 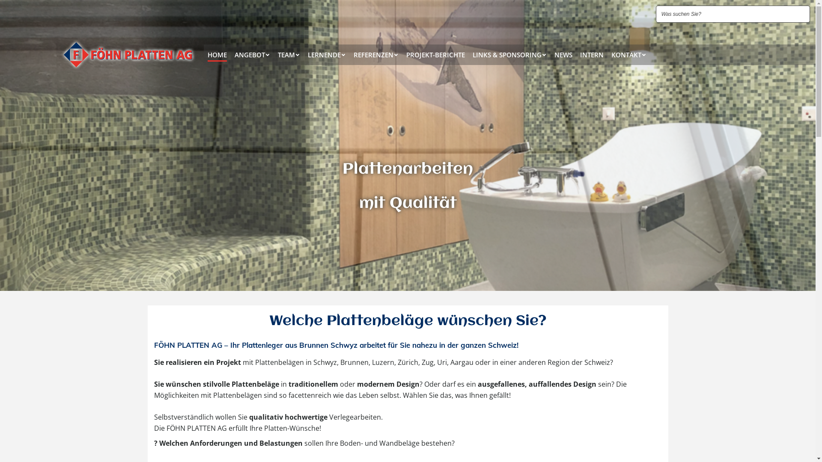 What do you see at coordinates (436, 55) in the screenshot?
I see `PROJEKT-BERICHTE` at bounding box center [436, 55].